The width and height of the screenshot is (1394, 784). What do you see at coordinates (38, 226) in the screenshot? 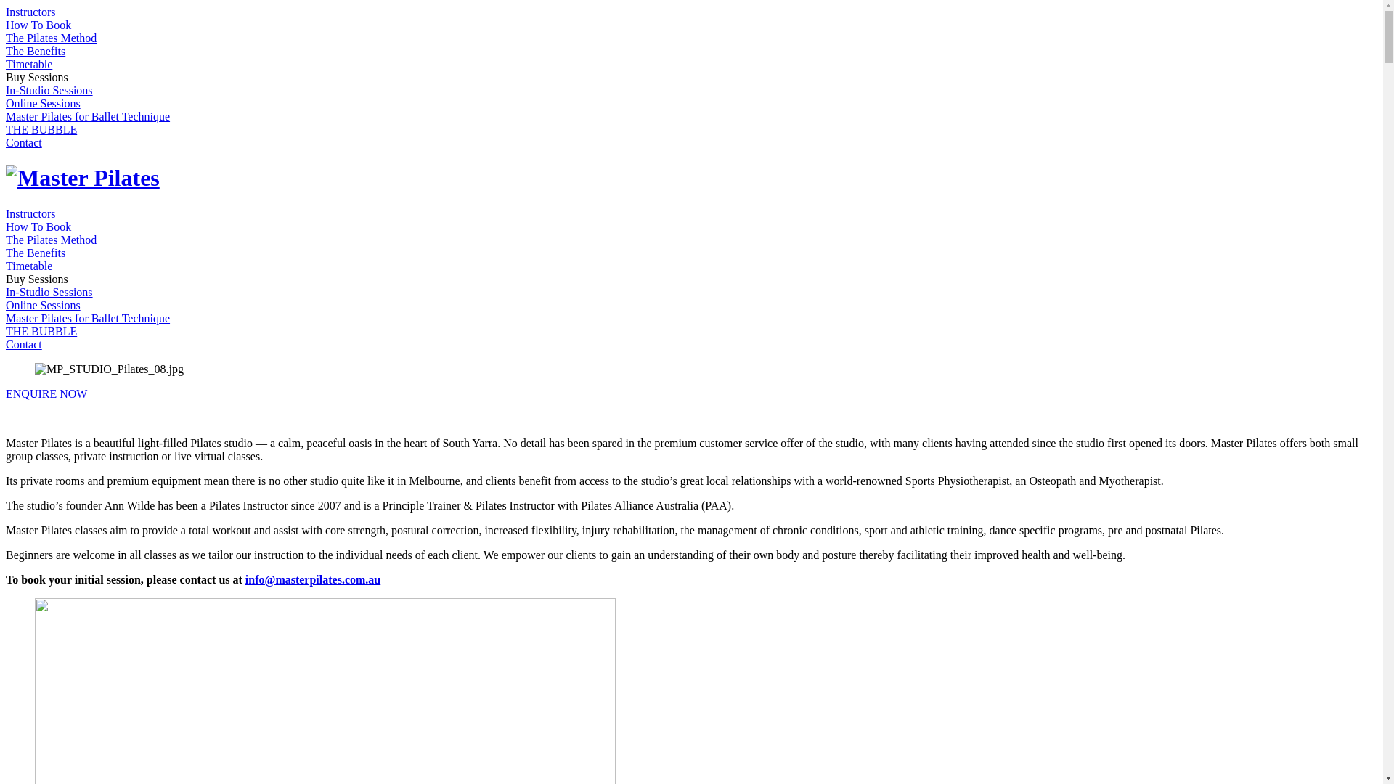
I see `How To Book` at bounding box center [38, 226].